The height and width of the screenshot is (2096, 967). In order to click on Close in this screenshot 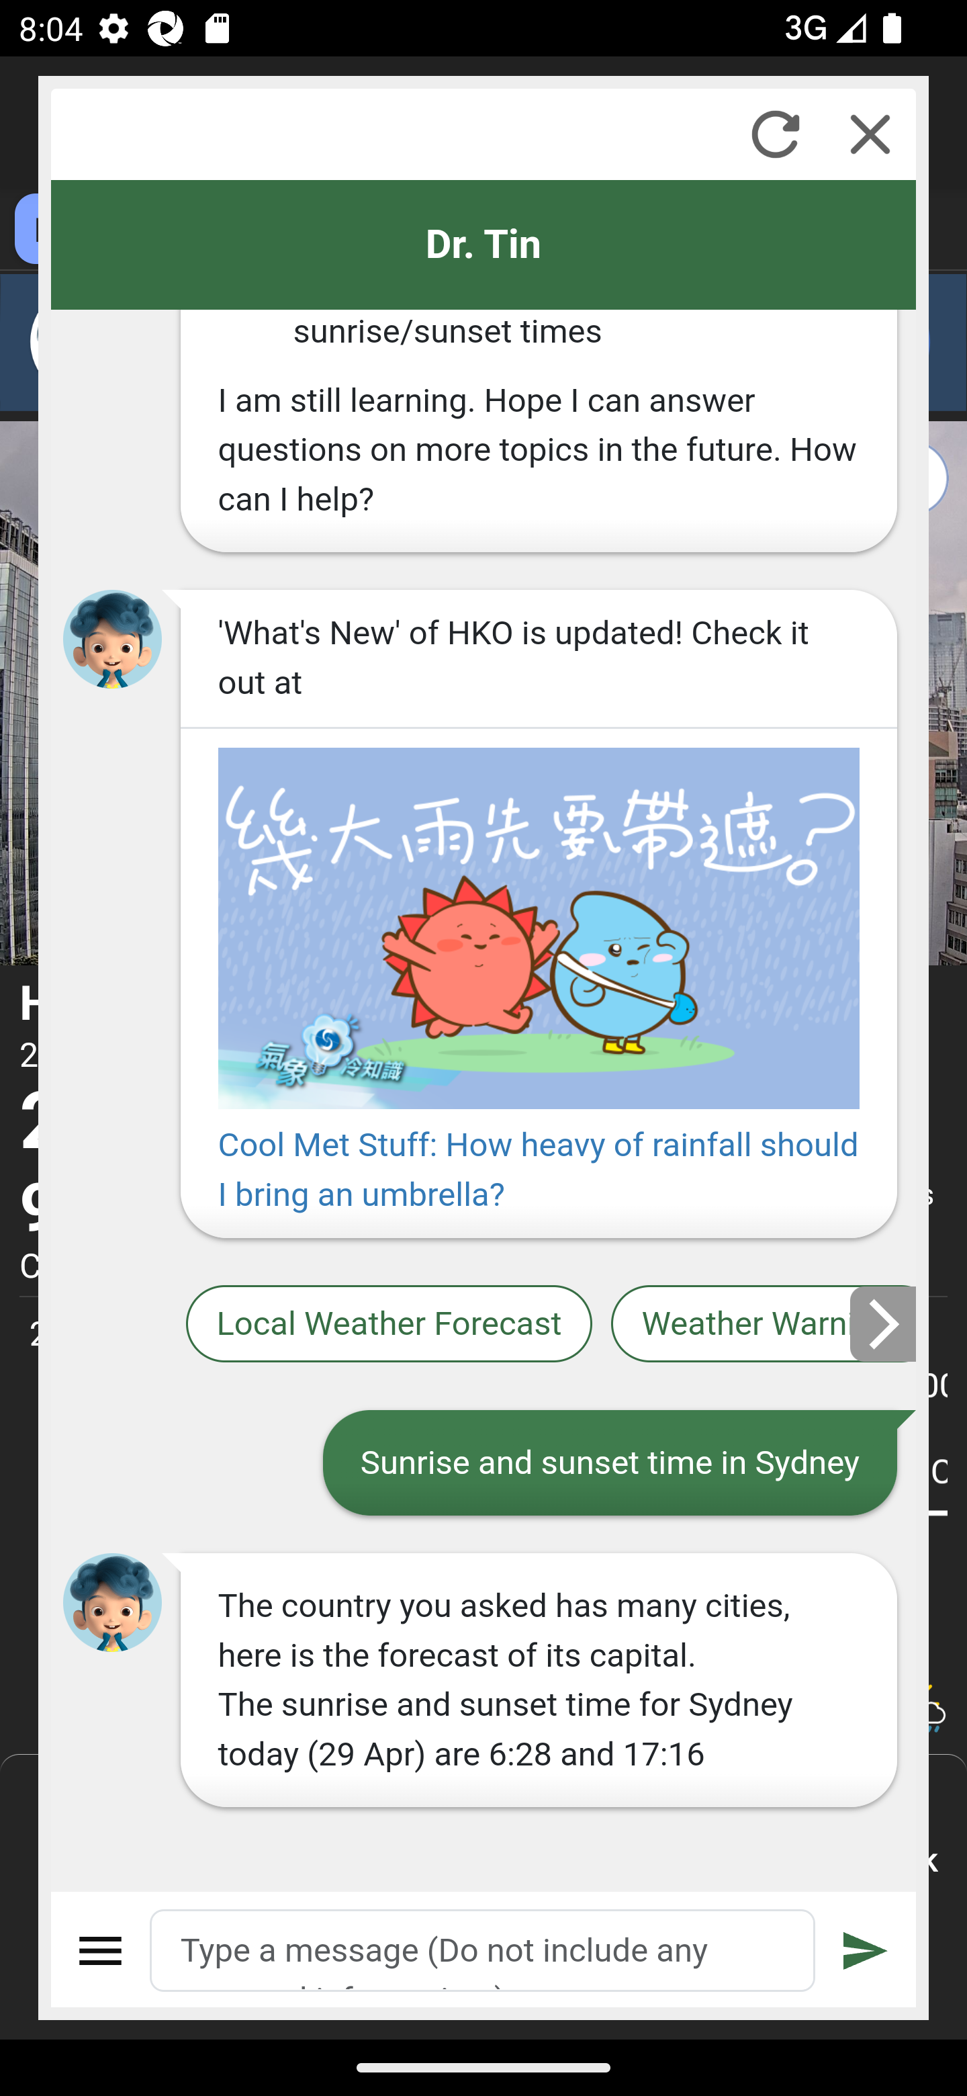, I will do `click(870, 134)`.